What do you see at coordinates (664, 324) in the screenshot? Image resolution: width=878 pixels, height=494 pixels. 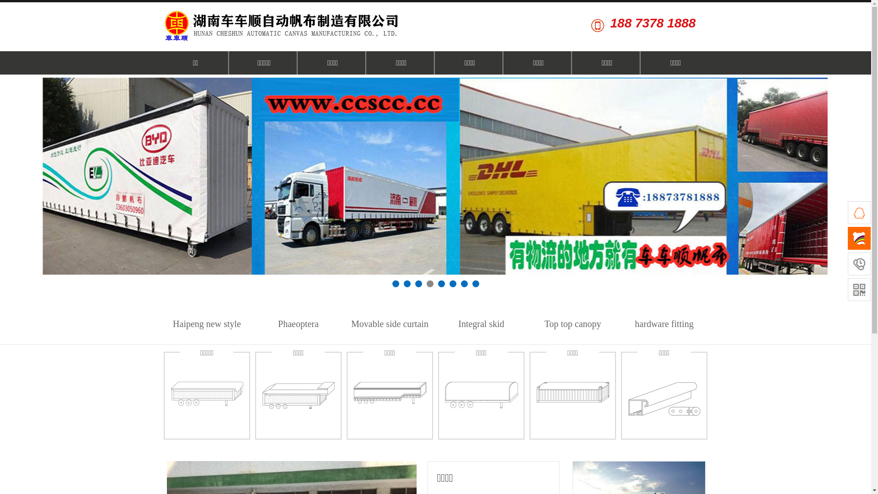 I see `hardware fitting` at bounding box center [664, 324].